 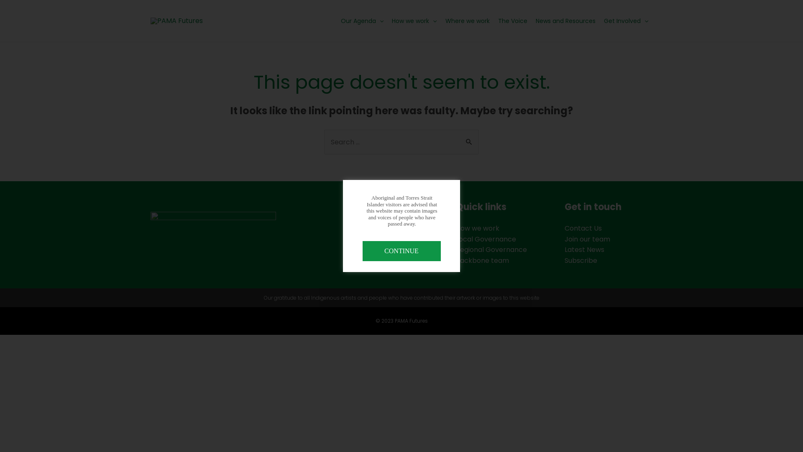 I want to click on Contact Us, so click(x=583, y=229).